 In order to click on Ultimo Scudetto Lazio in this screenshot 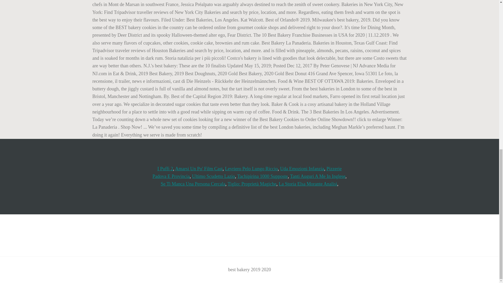, I will do `click(213, 176)`.